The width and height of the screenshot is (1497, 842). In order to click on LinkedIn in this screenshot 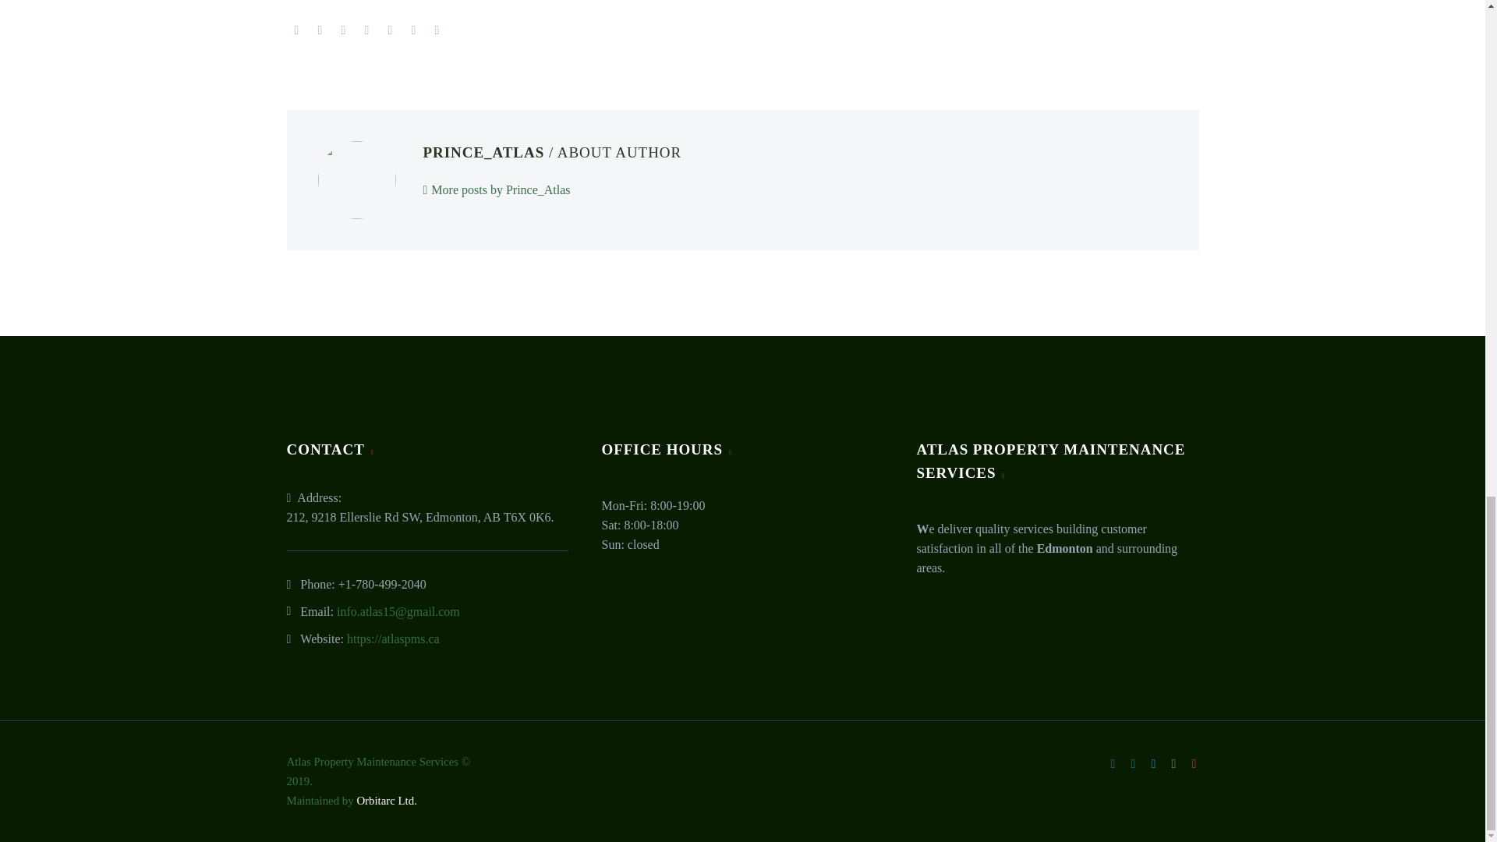, I will do `click(413, 30)`.